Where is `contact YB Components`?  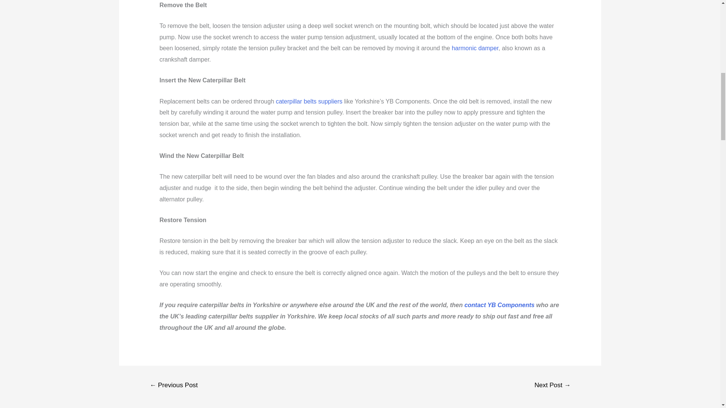
contact YB Components is located at coordinates (499, 305).